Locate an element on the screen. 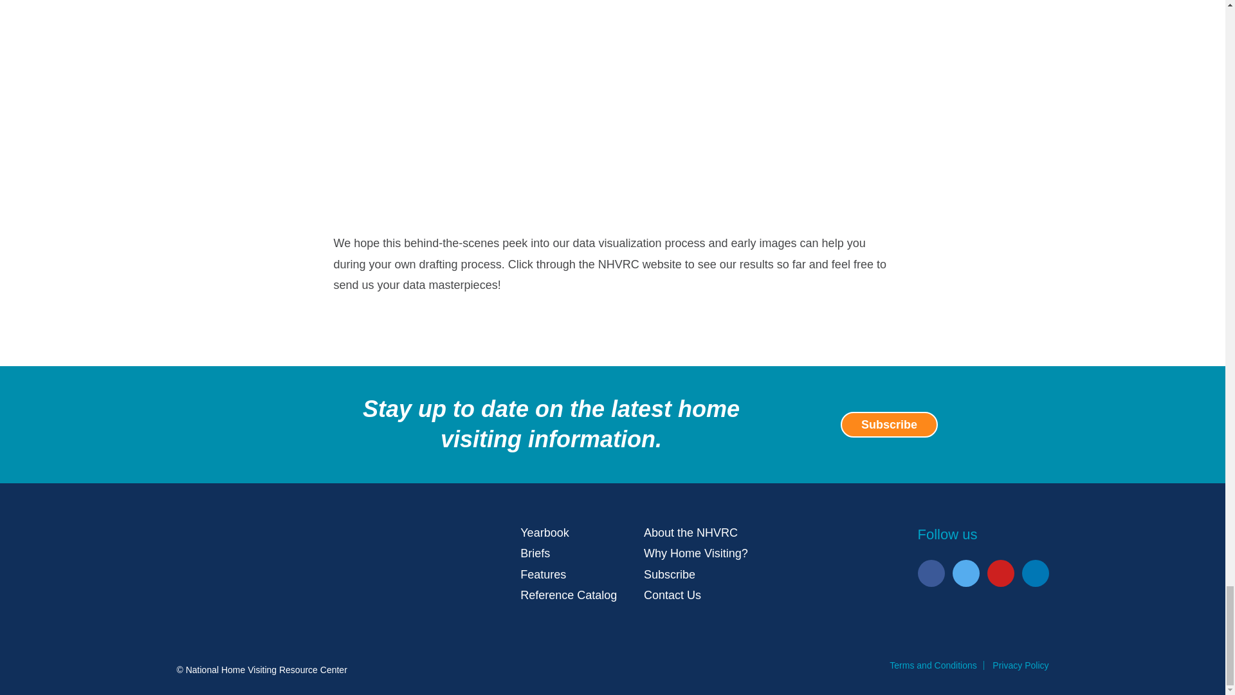 This screenshot has width=1235, height=695. Reference Catalog is located at coordinates (568, 595).